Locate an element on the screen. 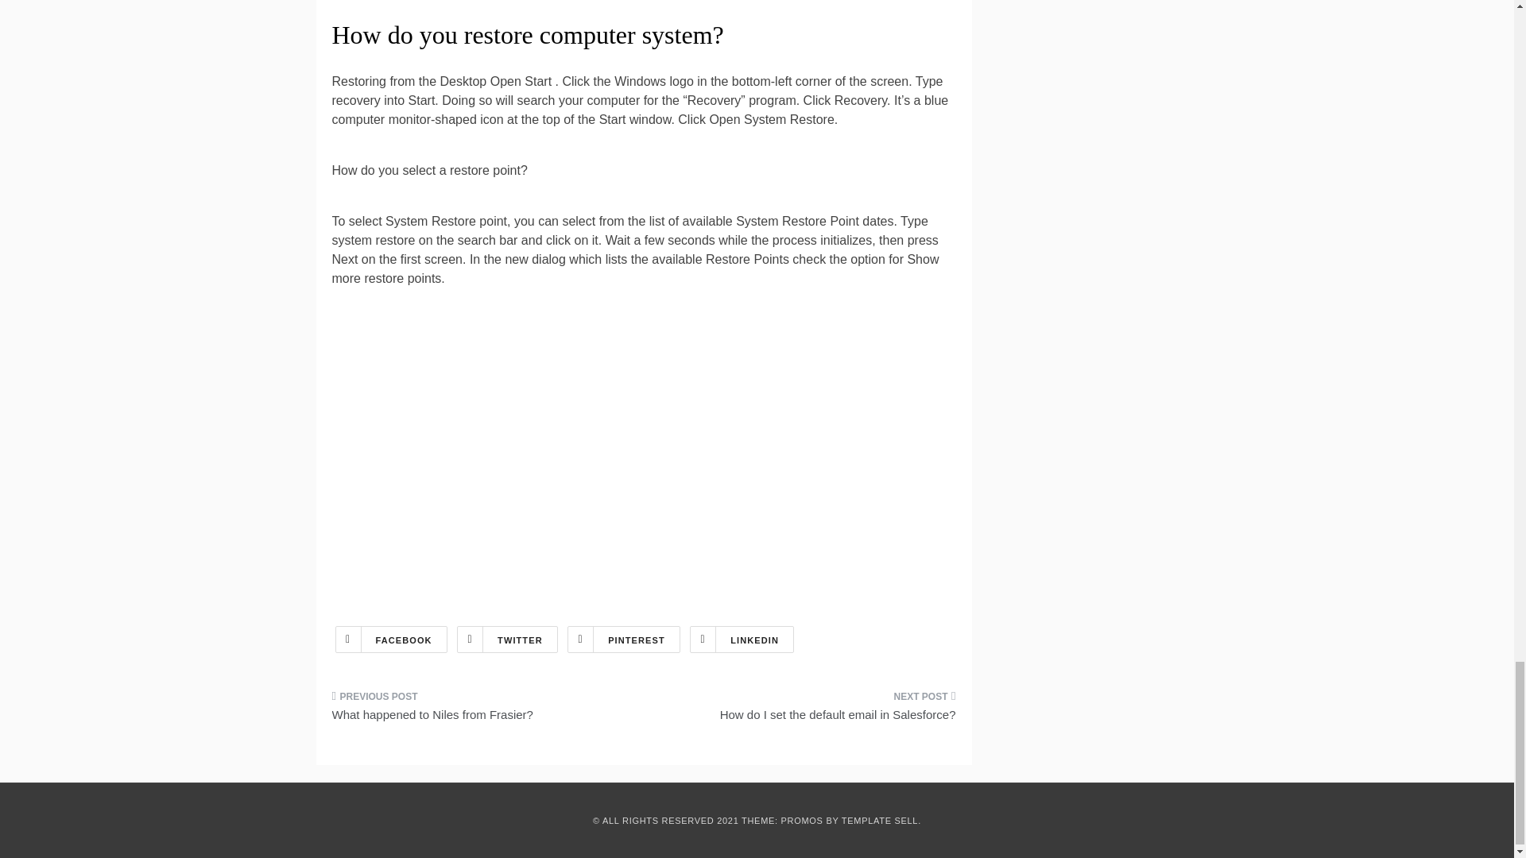 This screenshot has width=1526, height=858. What happened to Niles from Frasier? is located at coordinates (482, 711).